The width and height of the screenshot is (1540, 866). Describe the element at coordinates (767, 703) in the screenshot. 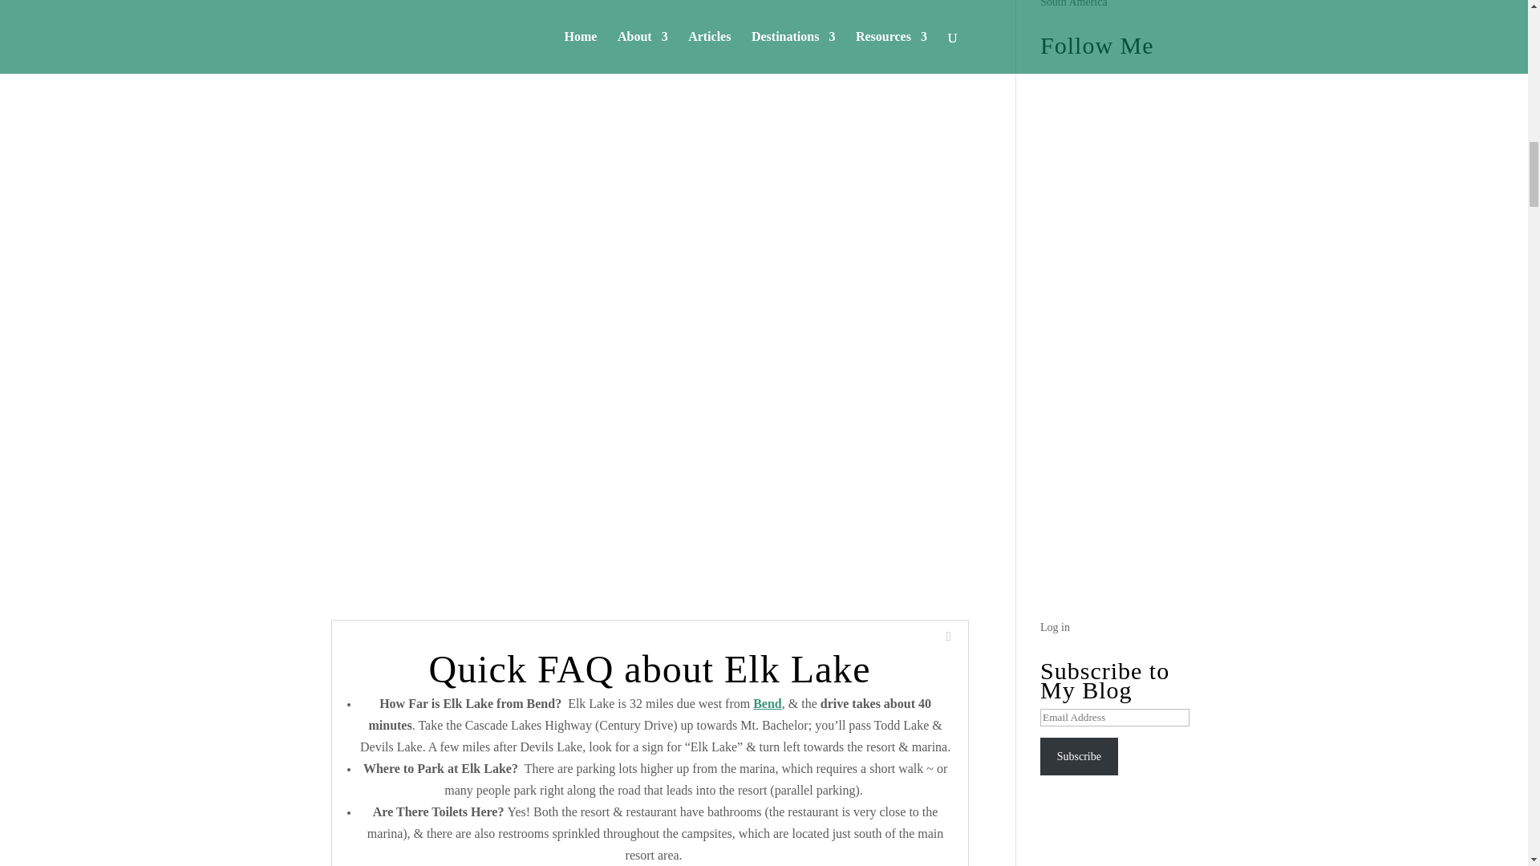

I see `Bend` at that location.